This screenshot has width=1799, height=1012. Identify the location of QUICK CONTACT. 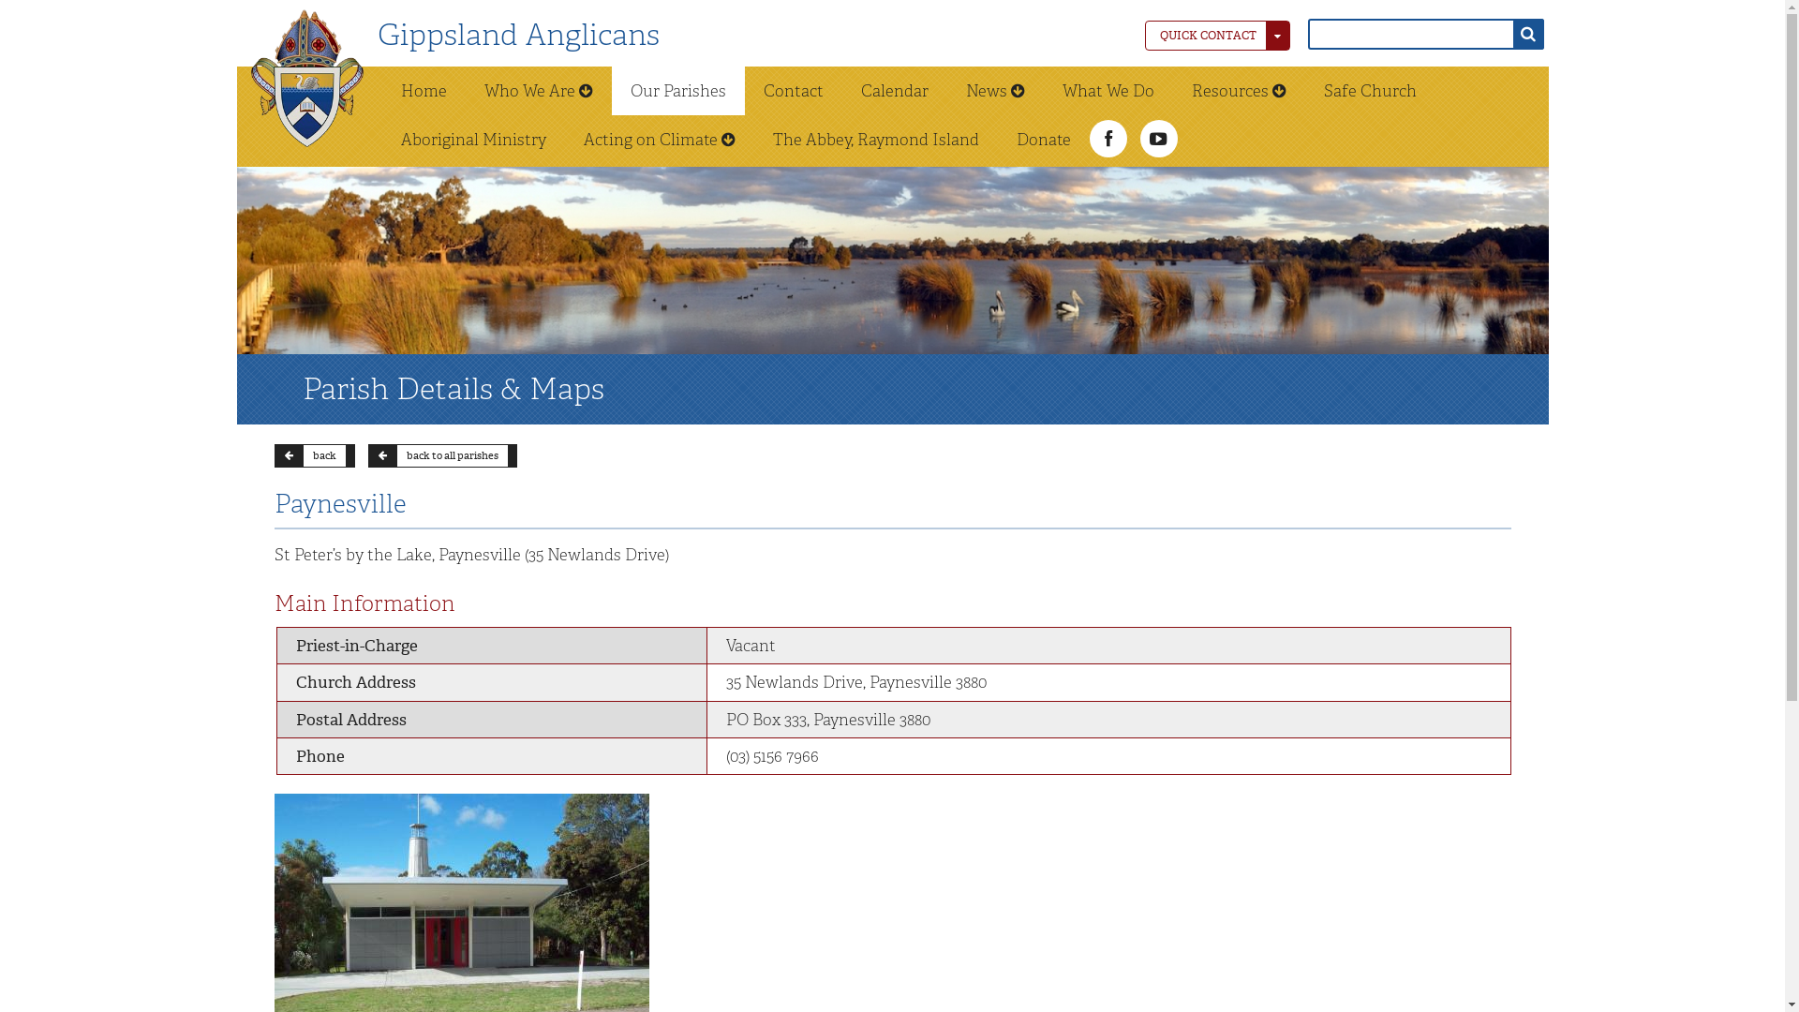
(1218, 36).